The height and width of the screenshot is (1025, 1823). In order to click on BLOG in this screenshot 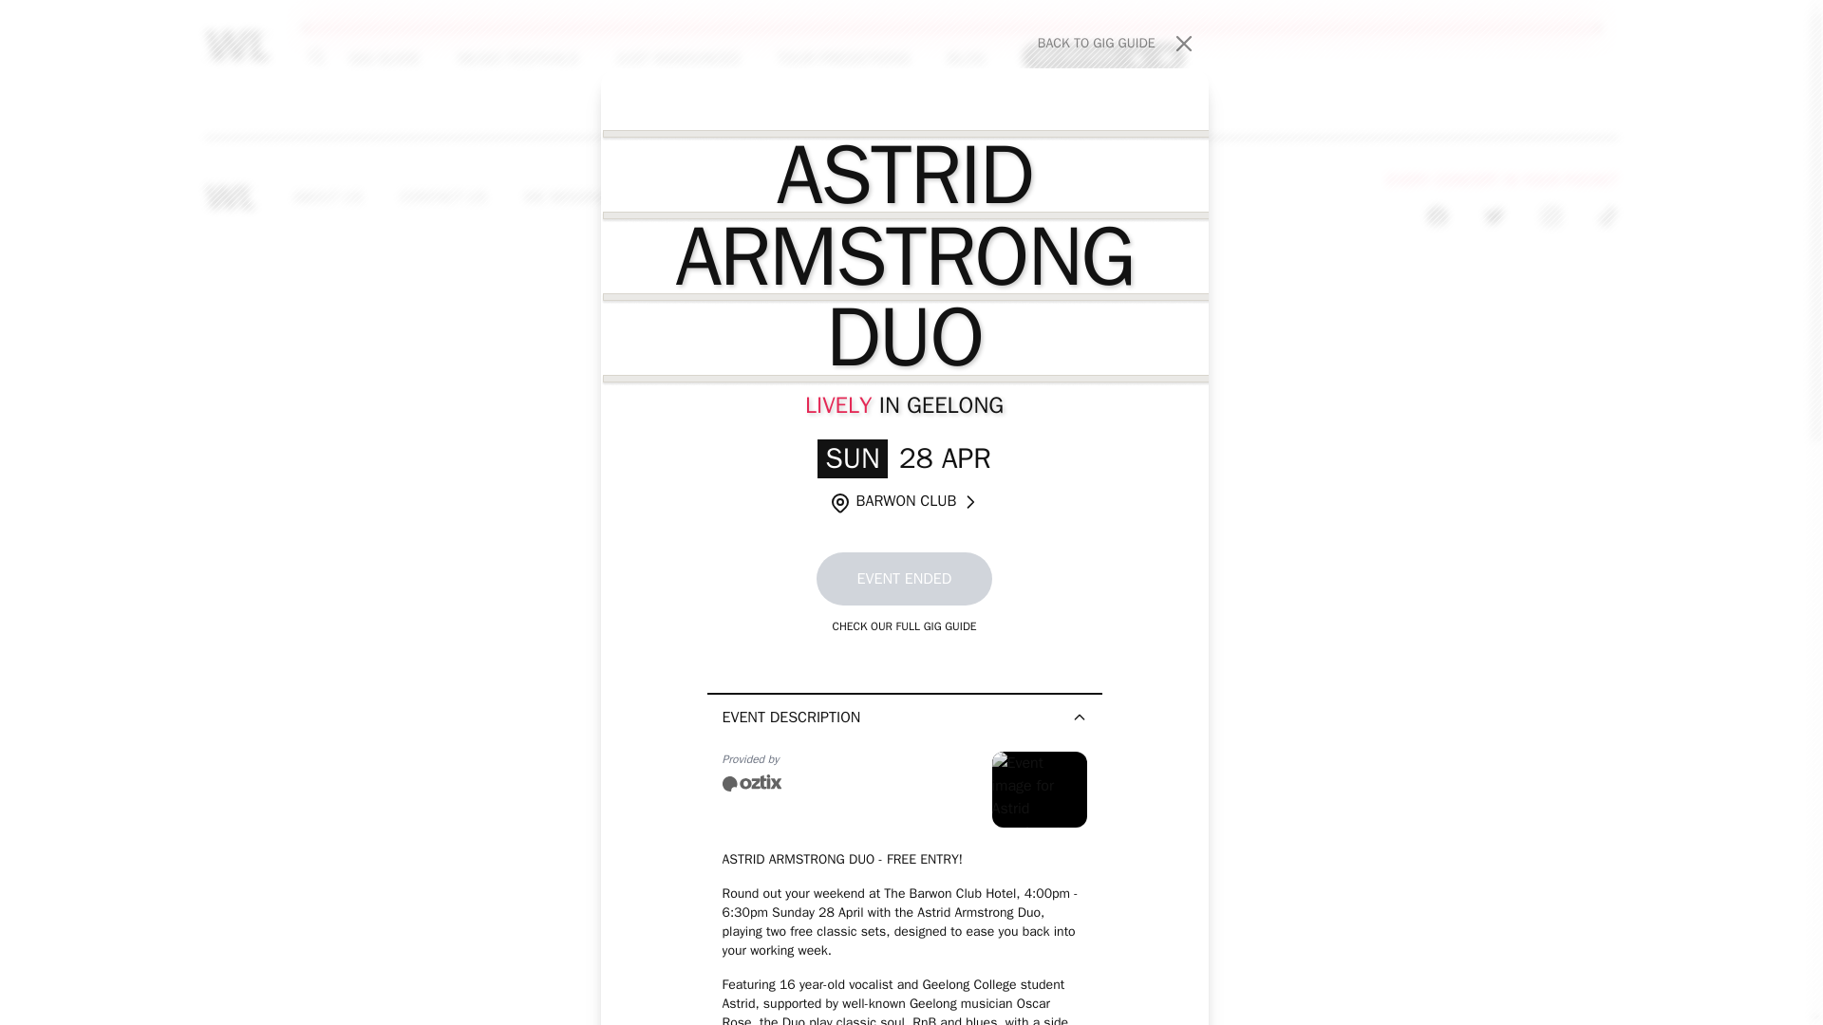, I will do `click(1117, 44)`.